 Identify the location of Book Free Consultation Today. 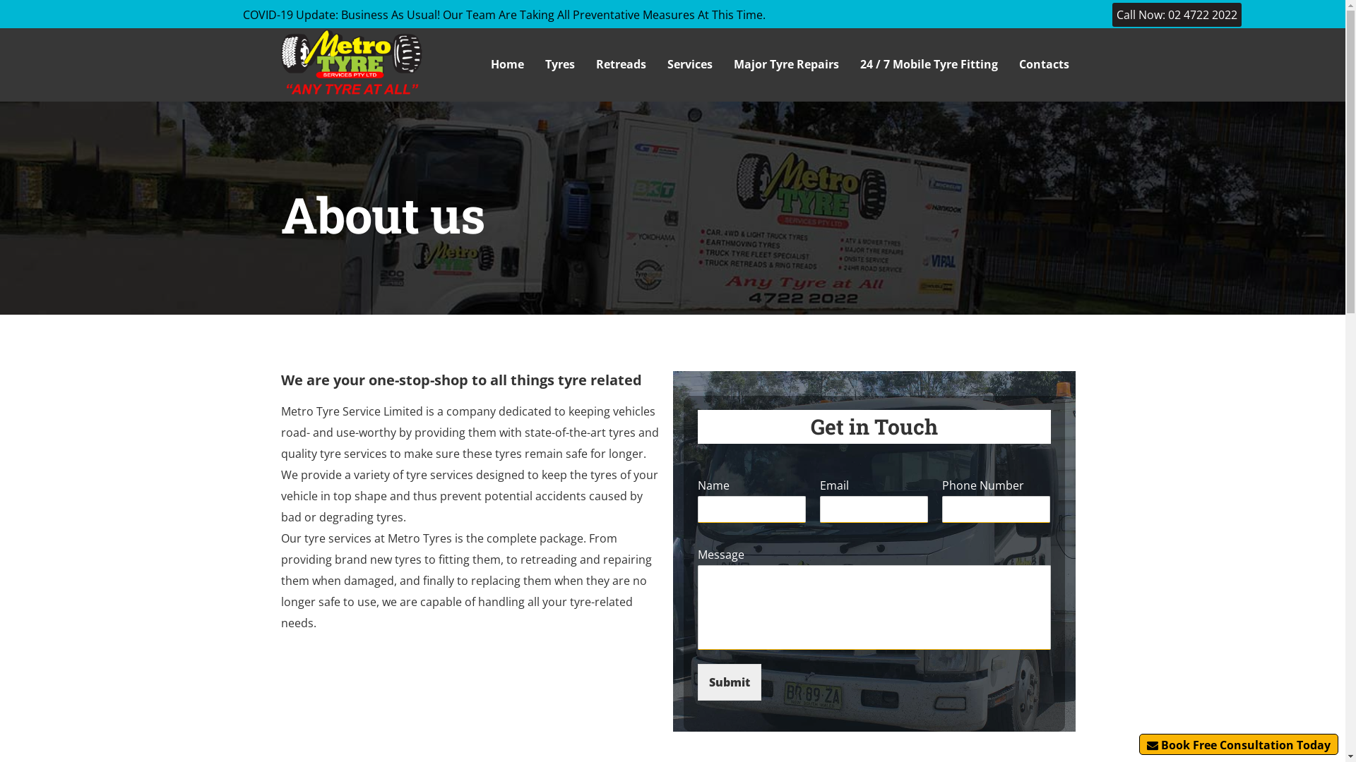
(1239, 744).